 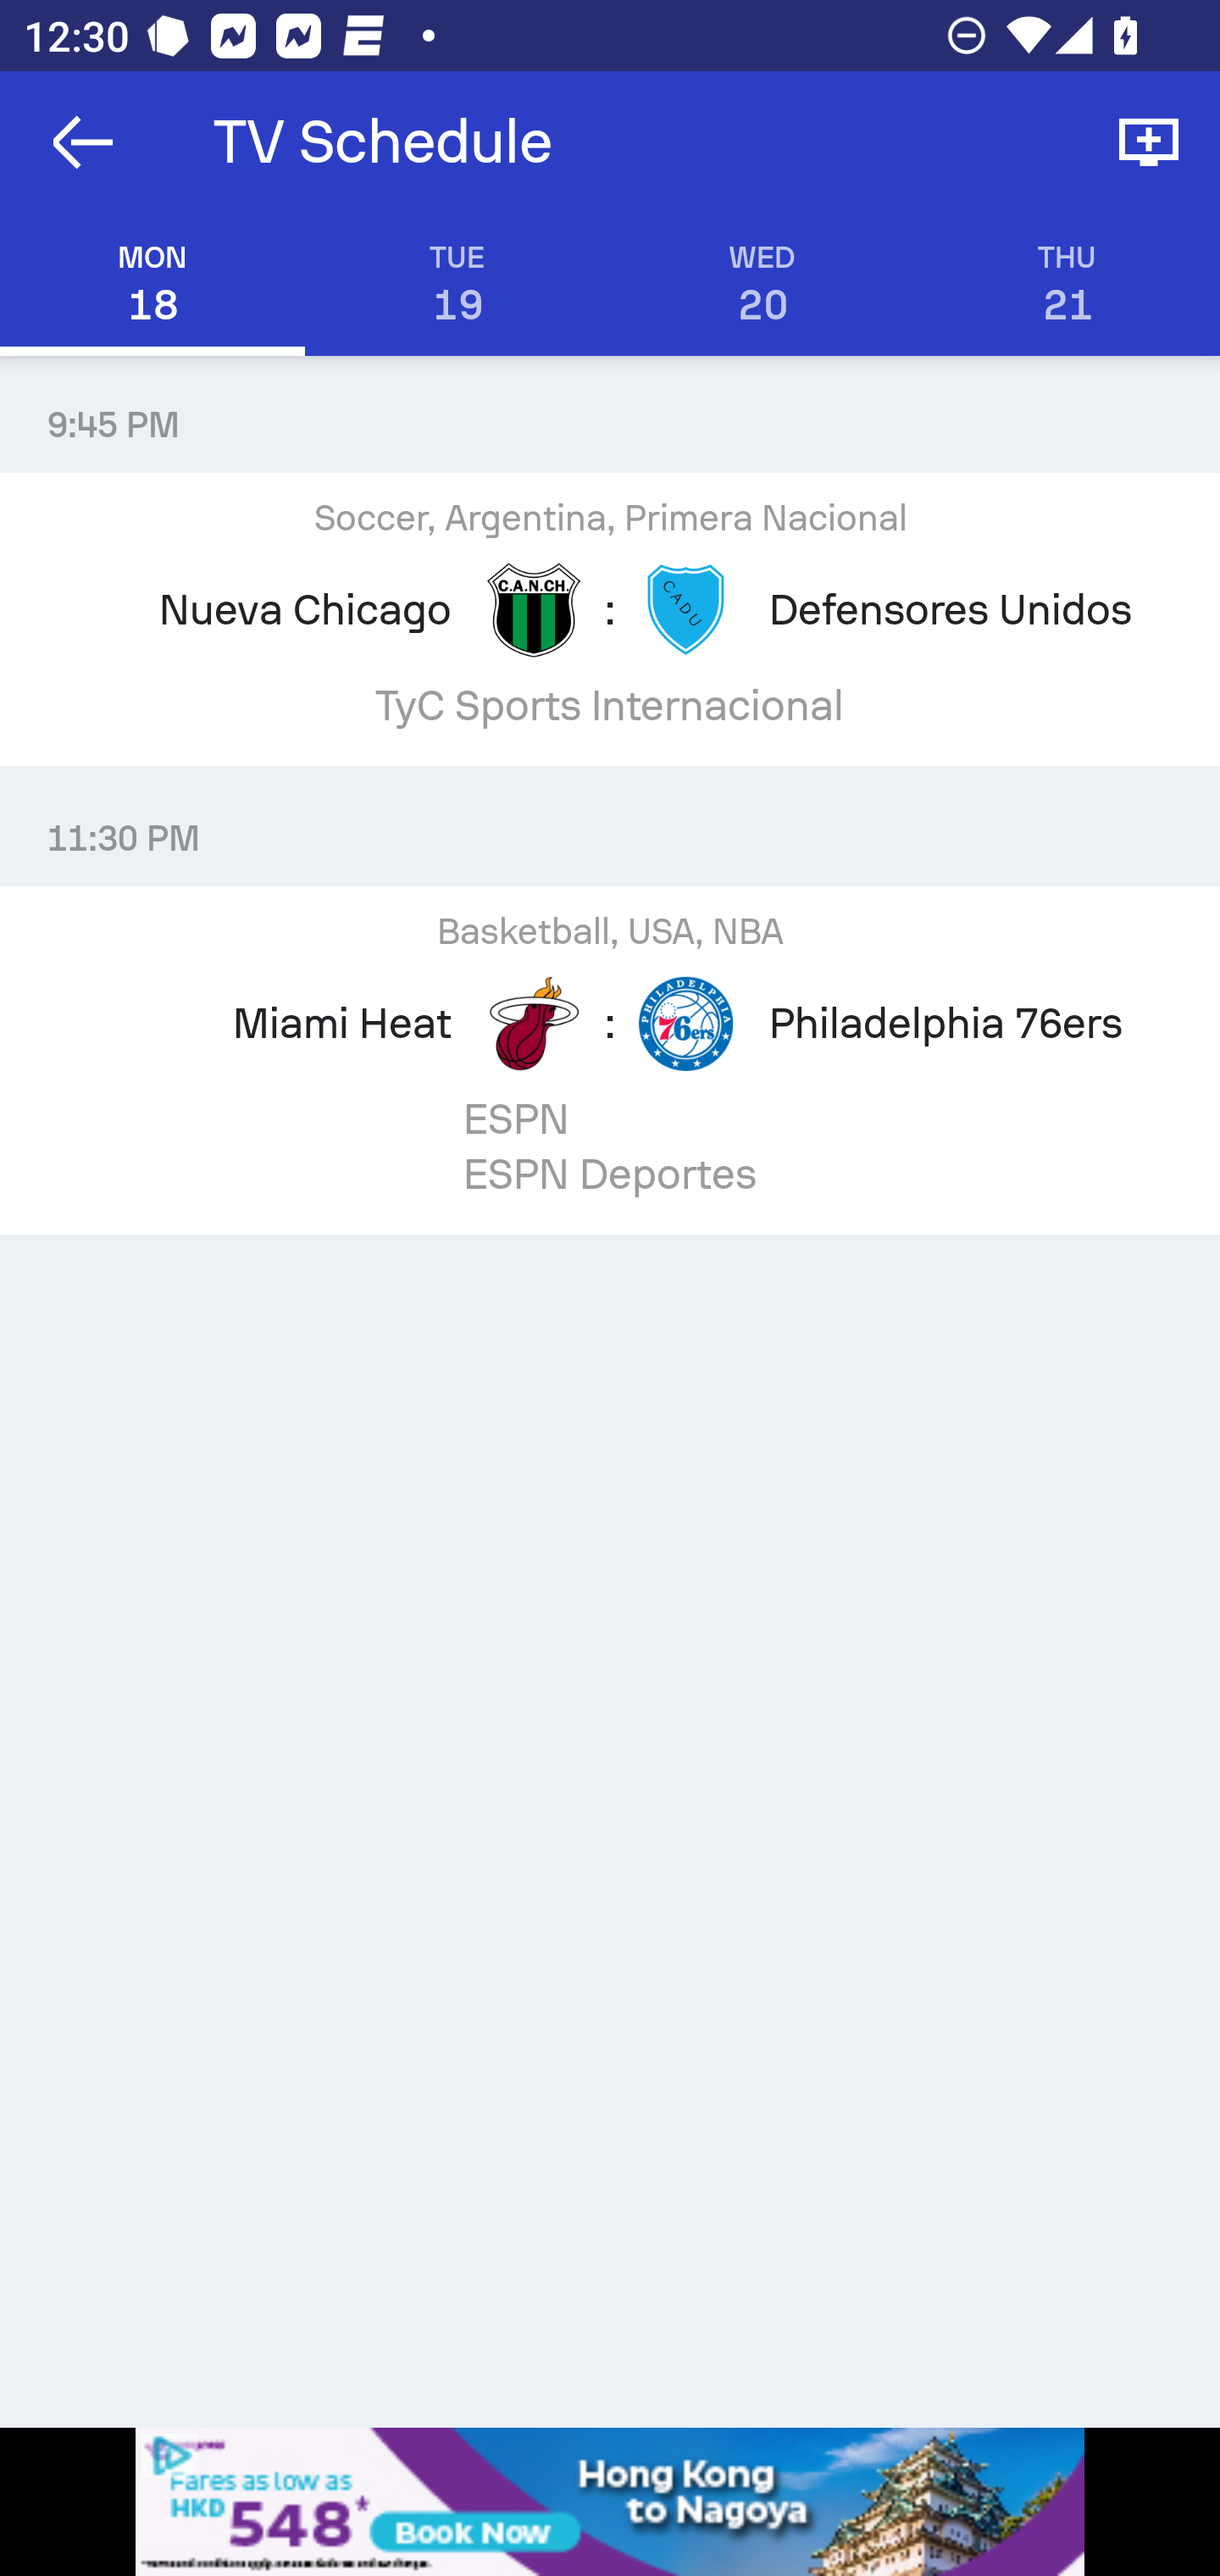 What do you see at coordinates (610, 2501) in the screenshot?
I see `wi46309w_320x50` at bounding box center [610, 2501].